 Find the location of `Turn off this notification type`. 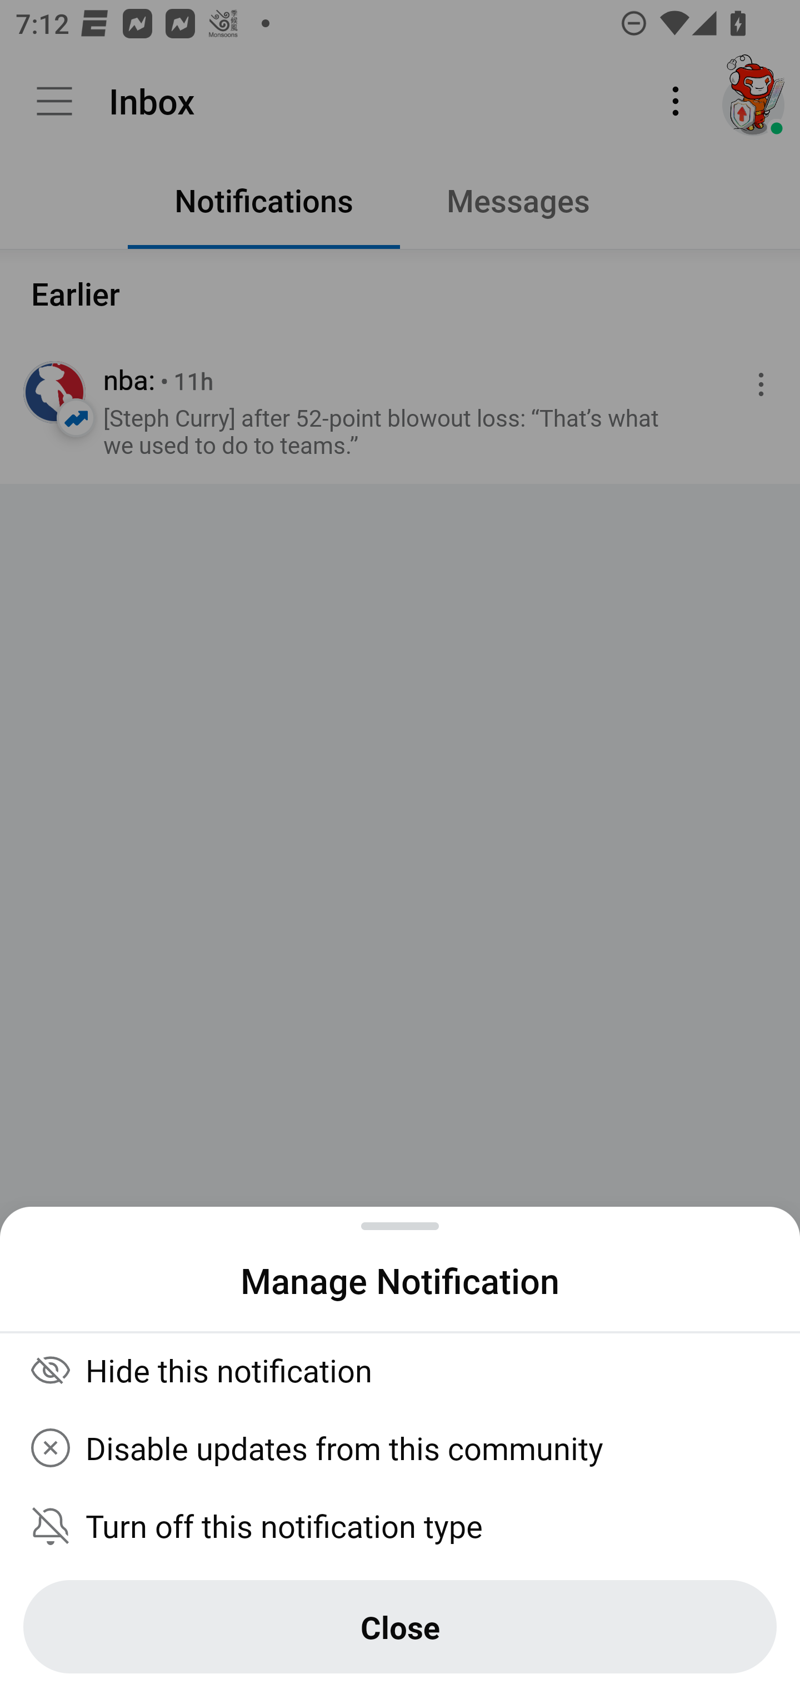

Turn off this notification type is located at coordinates (400, 1525).